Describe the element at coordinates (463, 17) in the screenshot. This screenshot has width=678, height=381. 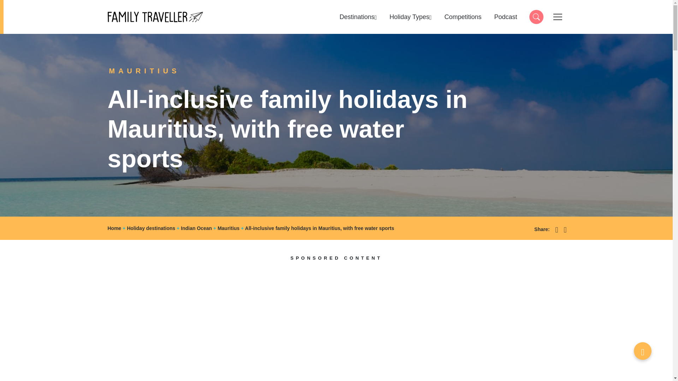
I see `Competitions` at that location.